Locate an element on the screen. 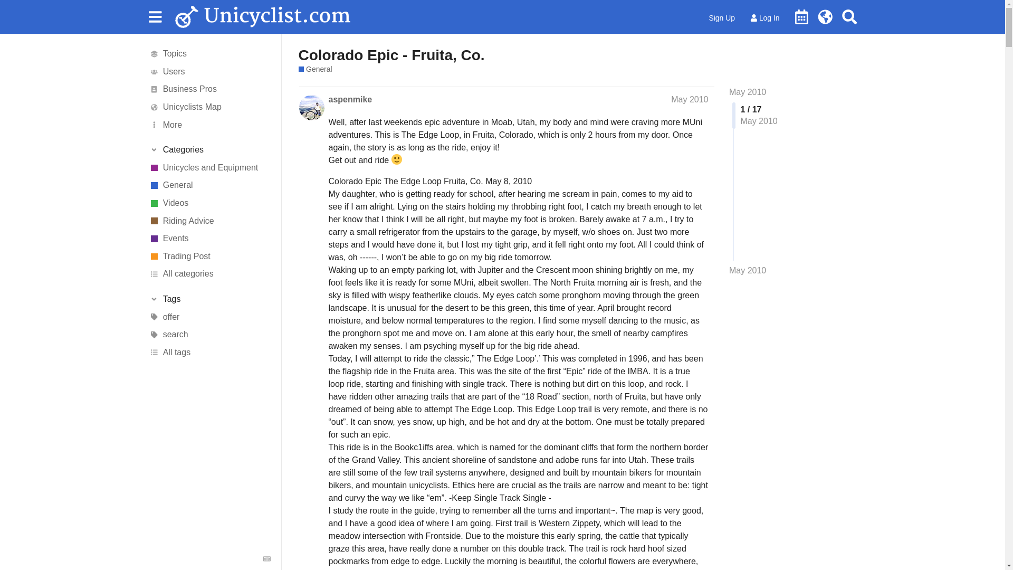 The width and height of the screenshot is (1013, 570). aspenmike is located at coordinates (350, 99).